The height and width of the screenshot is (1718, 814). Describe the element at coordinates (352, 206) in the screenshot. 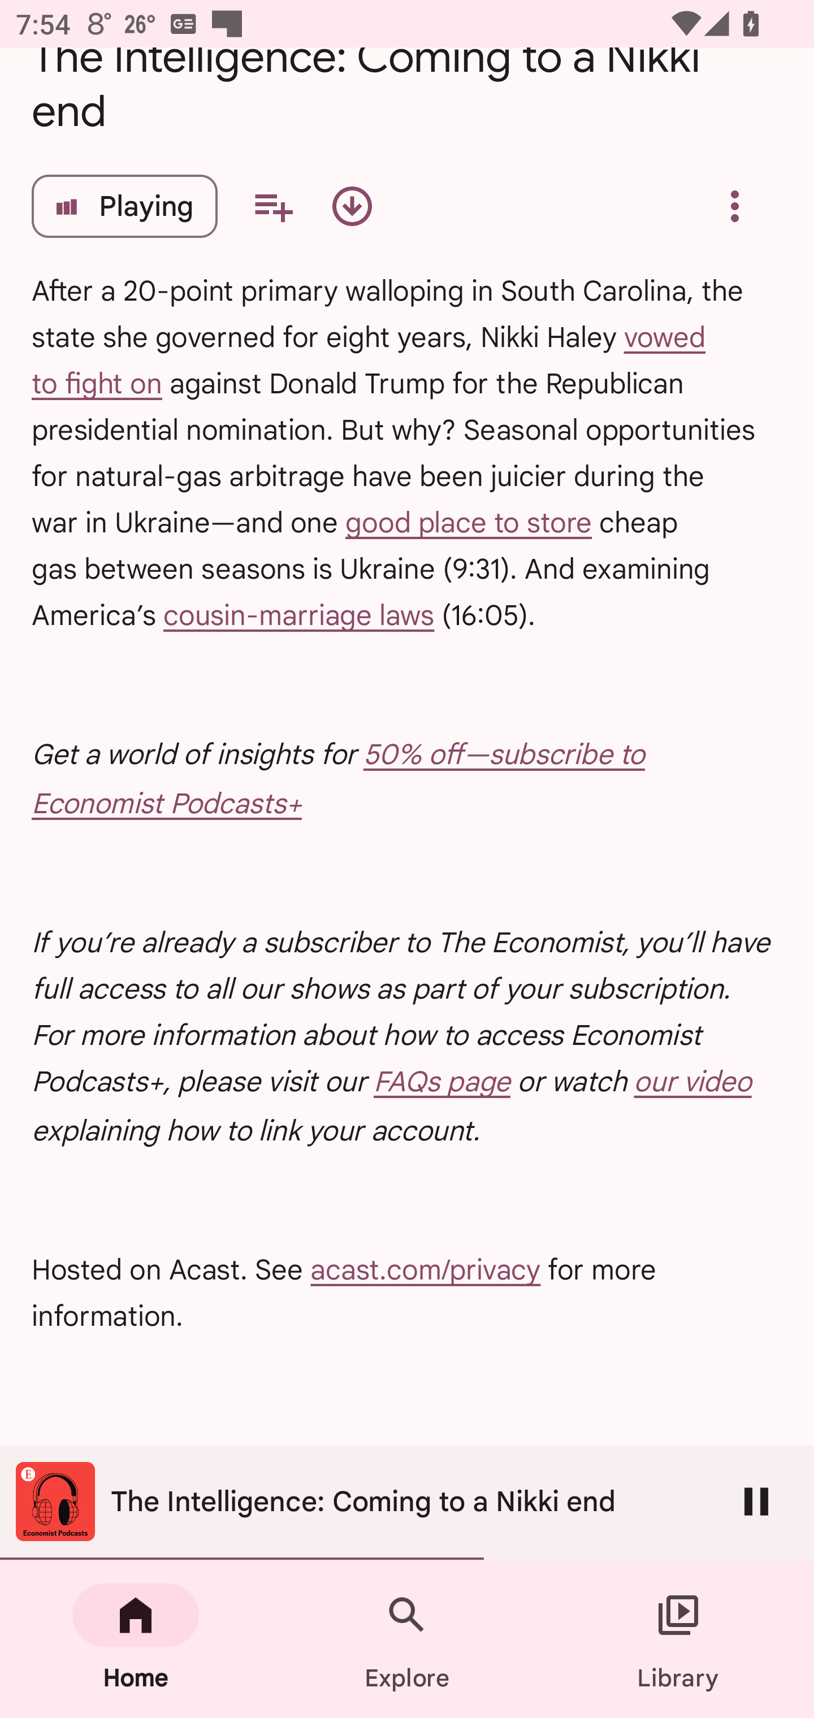

I see `Download episode` at that location.